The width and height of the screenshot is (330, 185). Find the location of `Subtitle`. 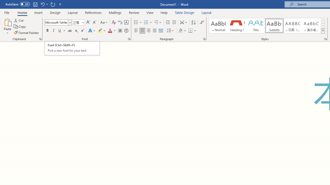

Subtitle is located at coordinates (72, 48).